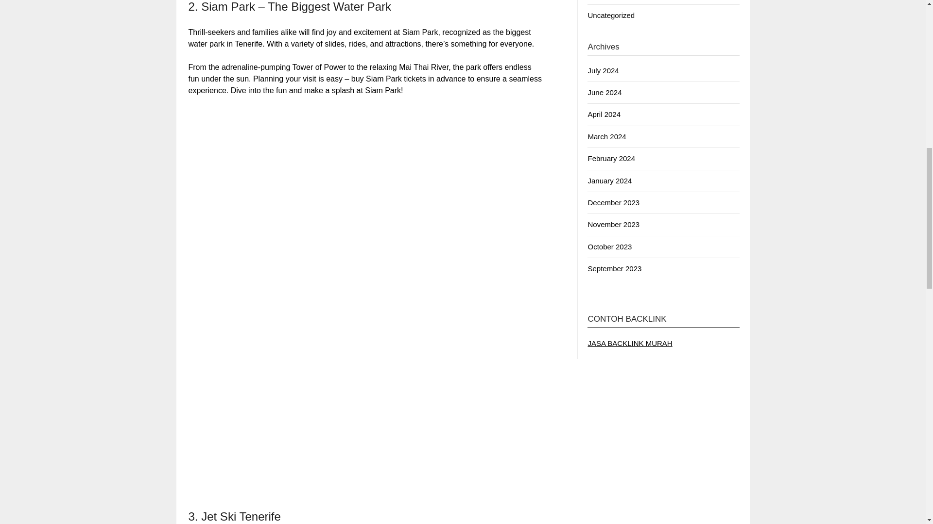 Image resolution: width=933 pixels, height=524 pixels. What do you see at coordinates (606, 137) in the screenshot?
I see `March 2024` at bounding box center [606, 137].